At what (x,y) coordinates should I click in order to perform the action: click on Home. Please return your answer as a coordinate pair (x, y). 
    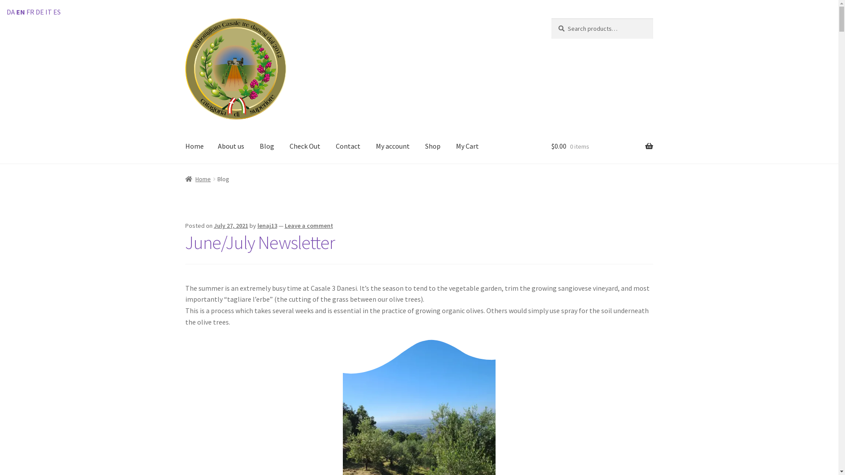
    Looking at the image, I should click on (198, 179).